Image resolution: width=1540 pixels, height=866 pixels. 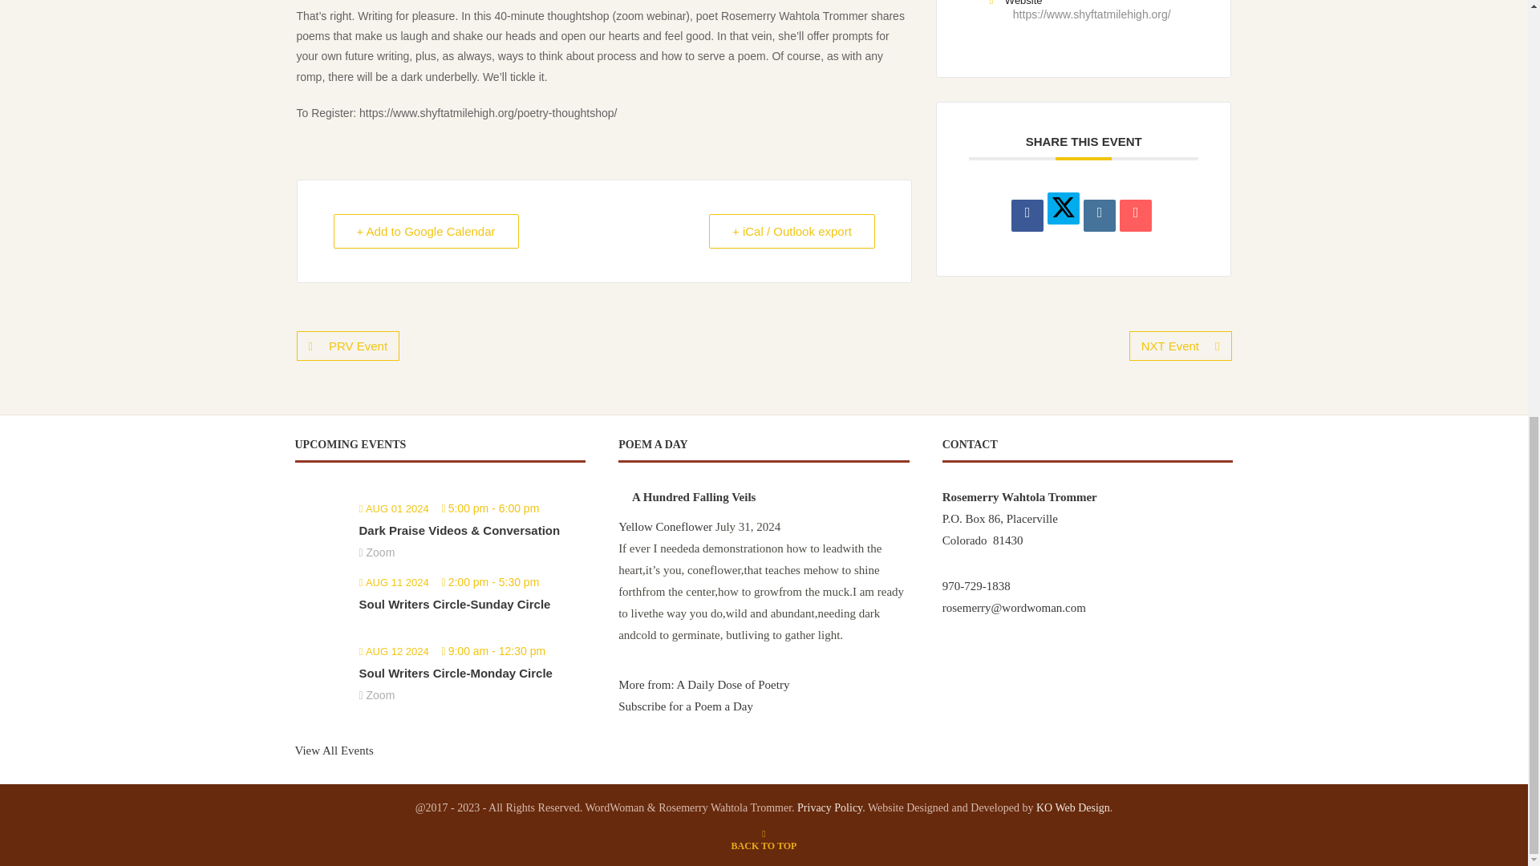 I want to click on Email, so click(x=1136, y=216).